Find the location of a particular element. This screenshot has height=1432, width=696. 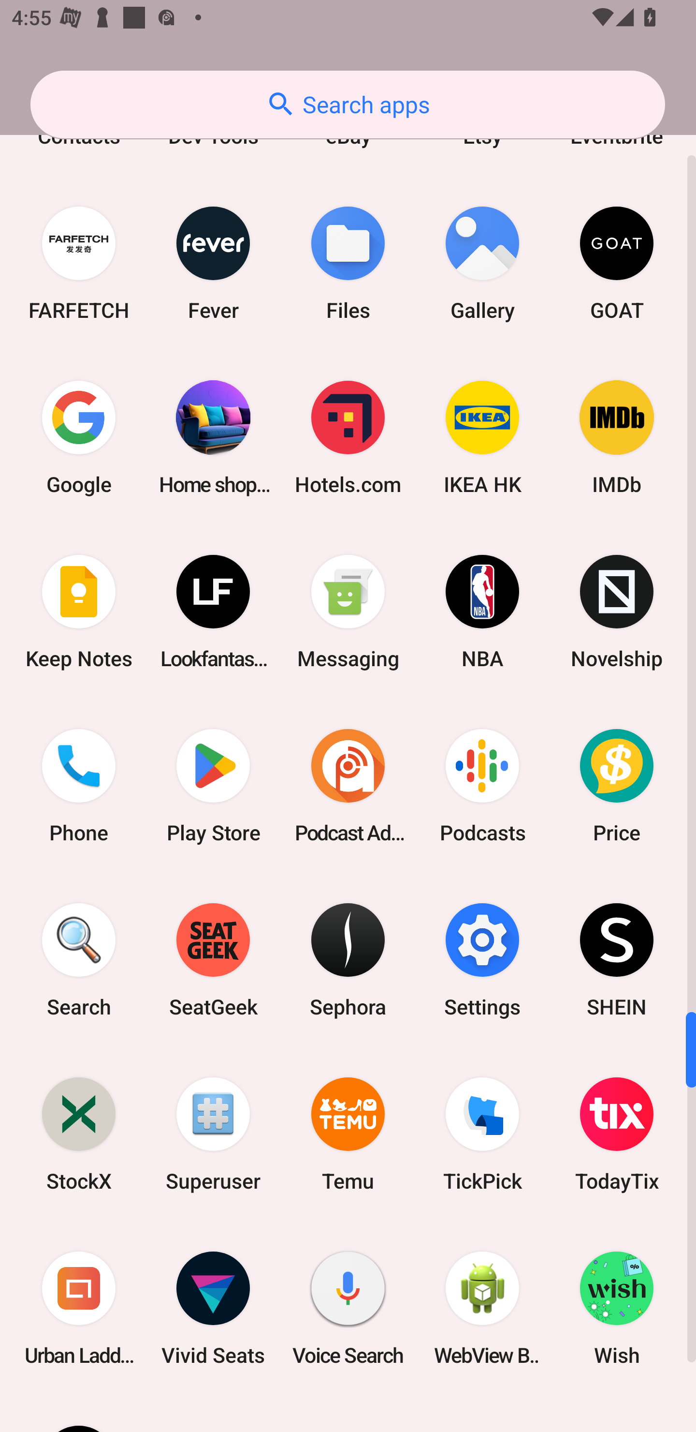

TodayTix is located at coordinates (617, 1134).